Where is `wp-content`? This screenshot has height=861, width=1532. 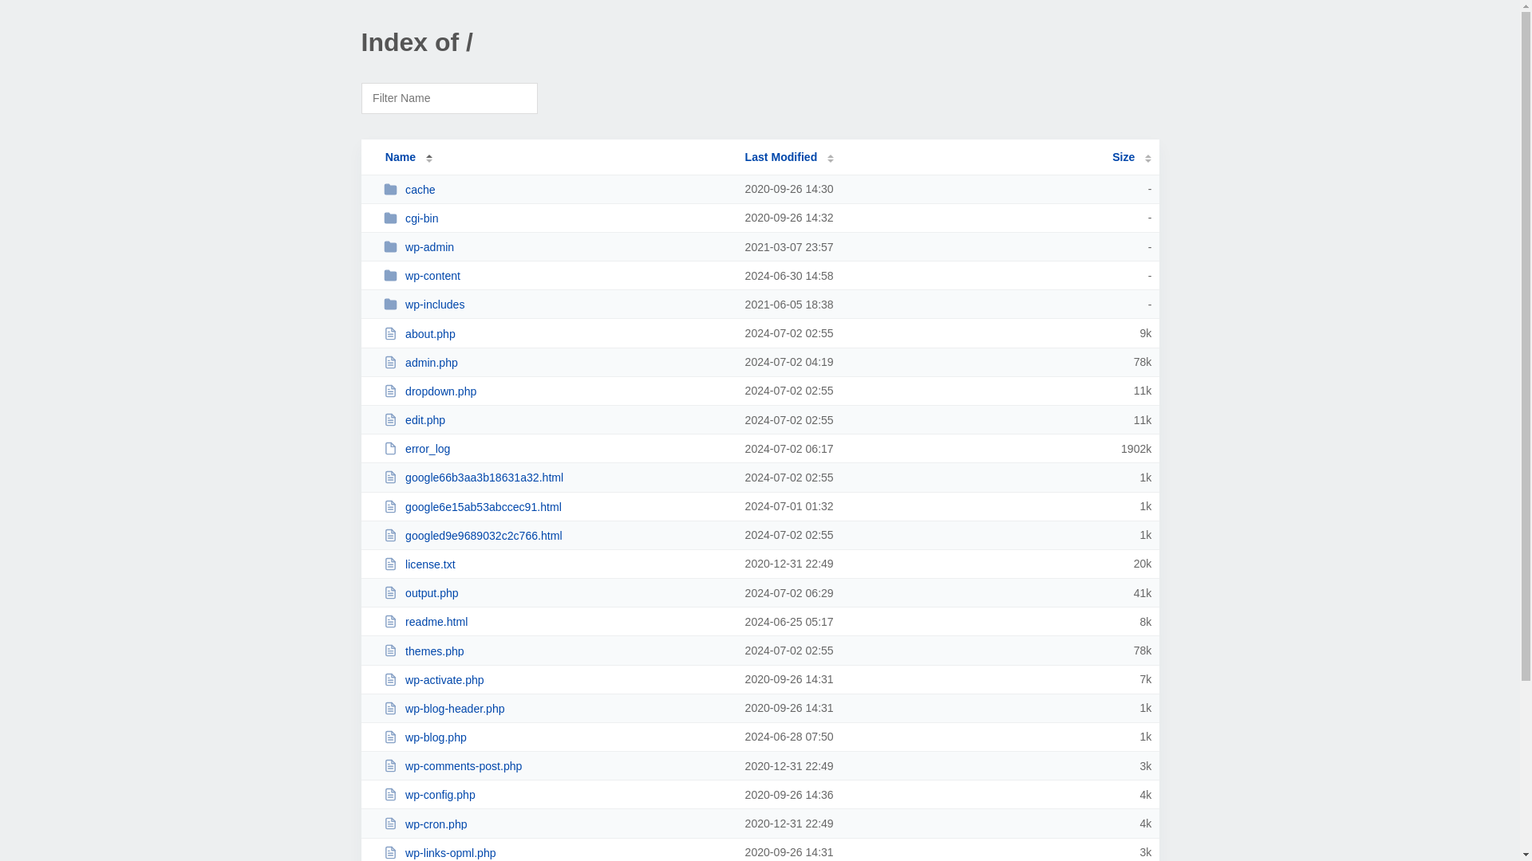 wp-content is located at coordinates (557, 275).